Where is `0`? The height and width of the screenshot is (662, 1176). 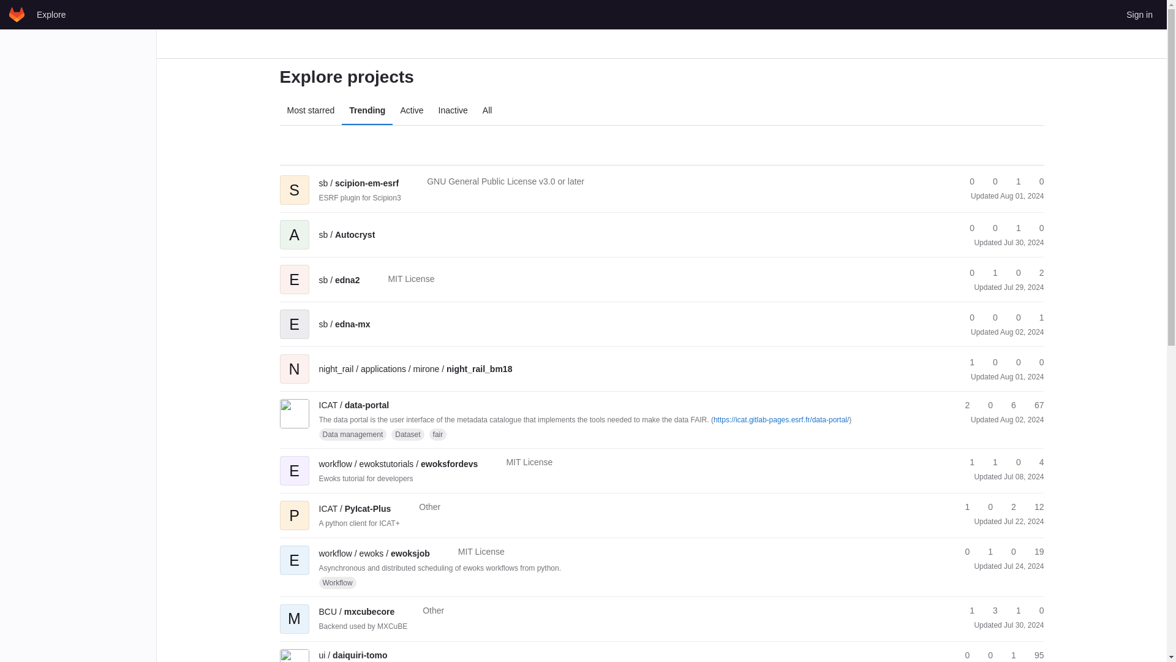
0 is located at coordinates (990, 318).